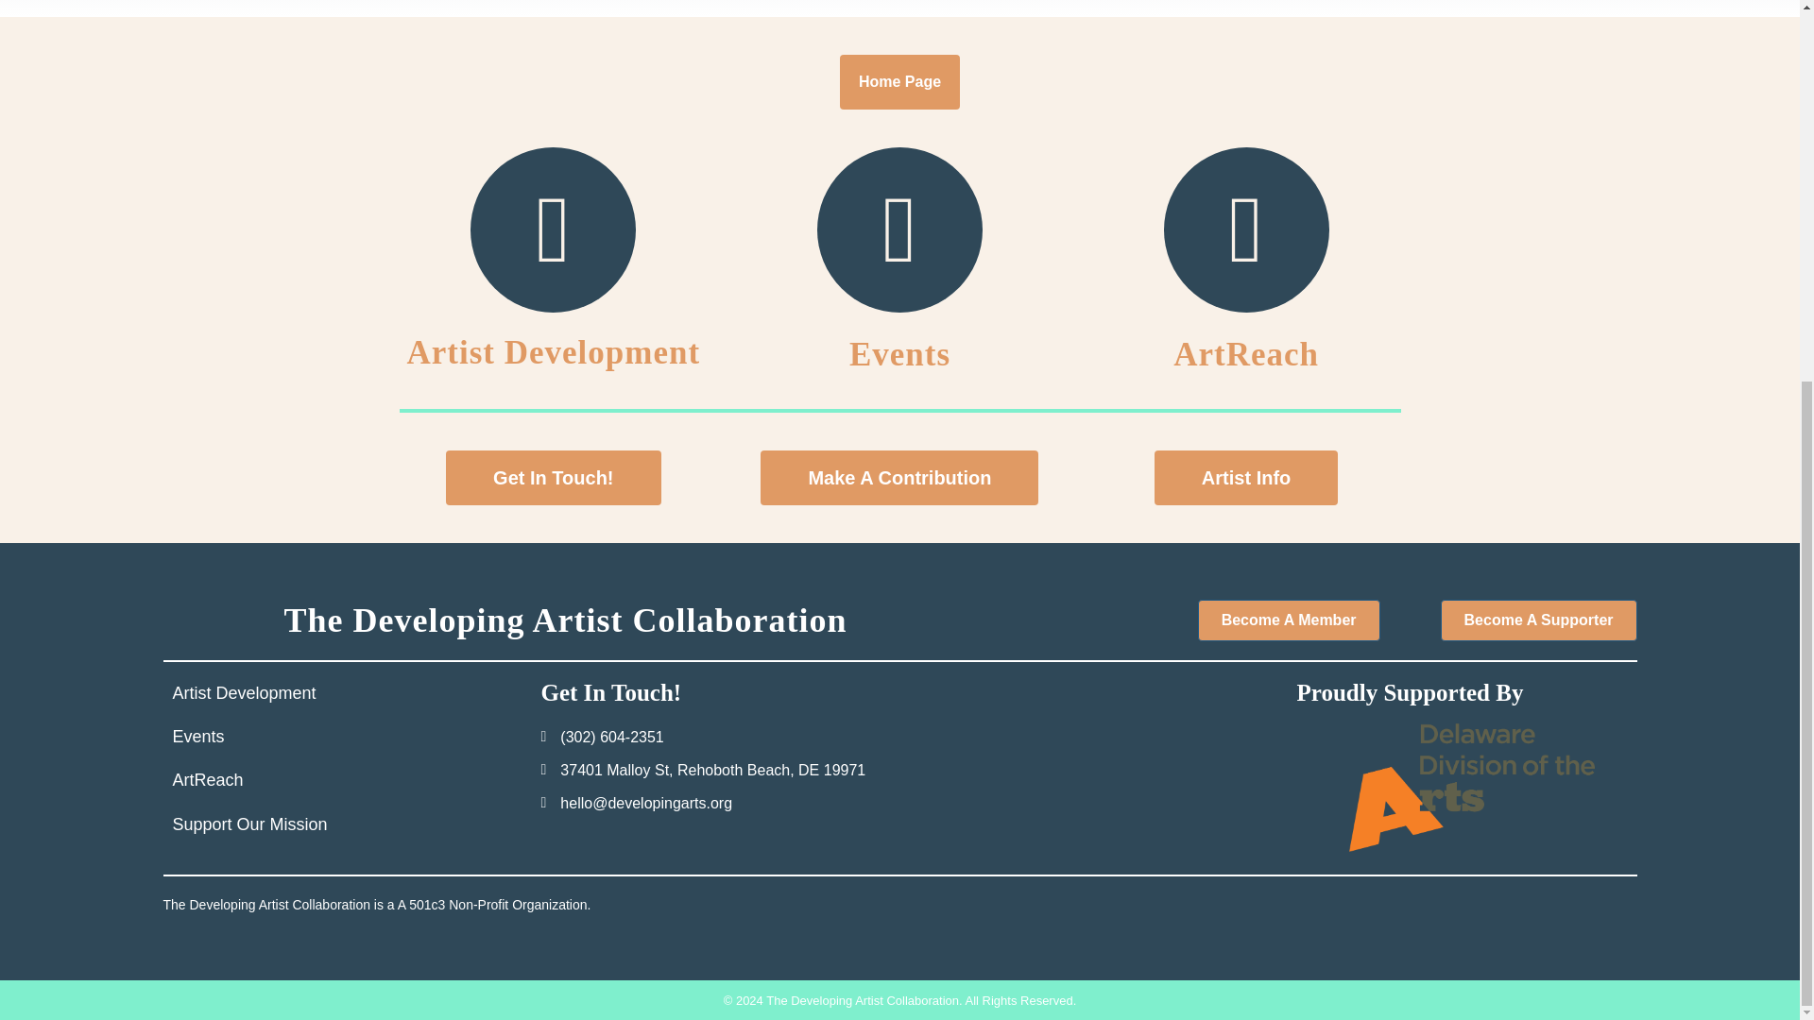  Describe the element at coordinates (554, 353) in the screenshot. I see `Artist Development` at that location.